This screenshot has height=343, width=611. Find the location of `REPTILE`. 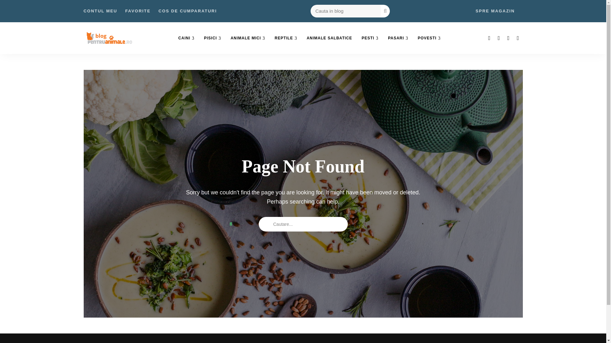

REPTILE is located at coordinates (286, 38).